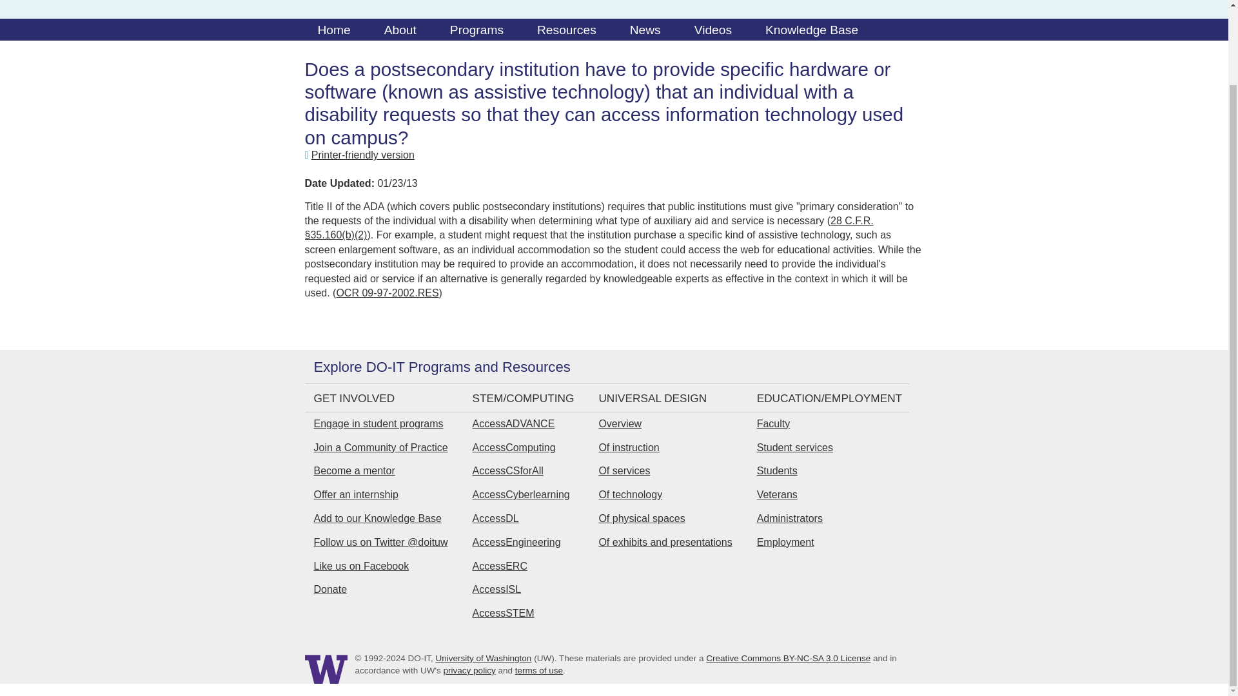  What do you see at coordinates (377, 518) in the screenshot?
I see `Add to our Knowledge Base` at bounding box center [377, 518].